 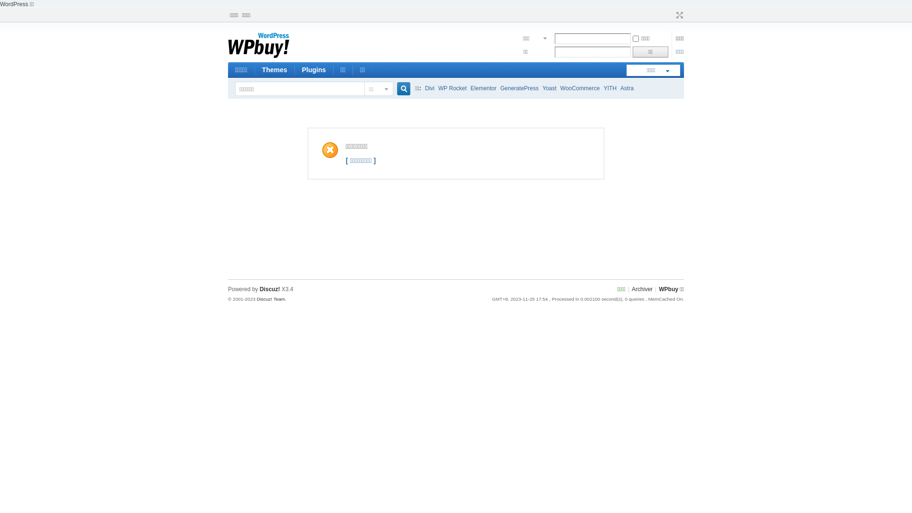 I want to click on WooCommerce, so click(x=580, y=88).